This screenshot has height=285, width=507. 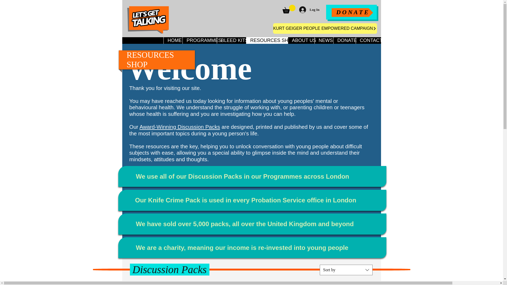 What do you see at coordinates (267, 41) in the screenshot?
I see `RESOURCES SHOP` at bounding box center [267, 41].